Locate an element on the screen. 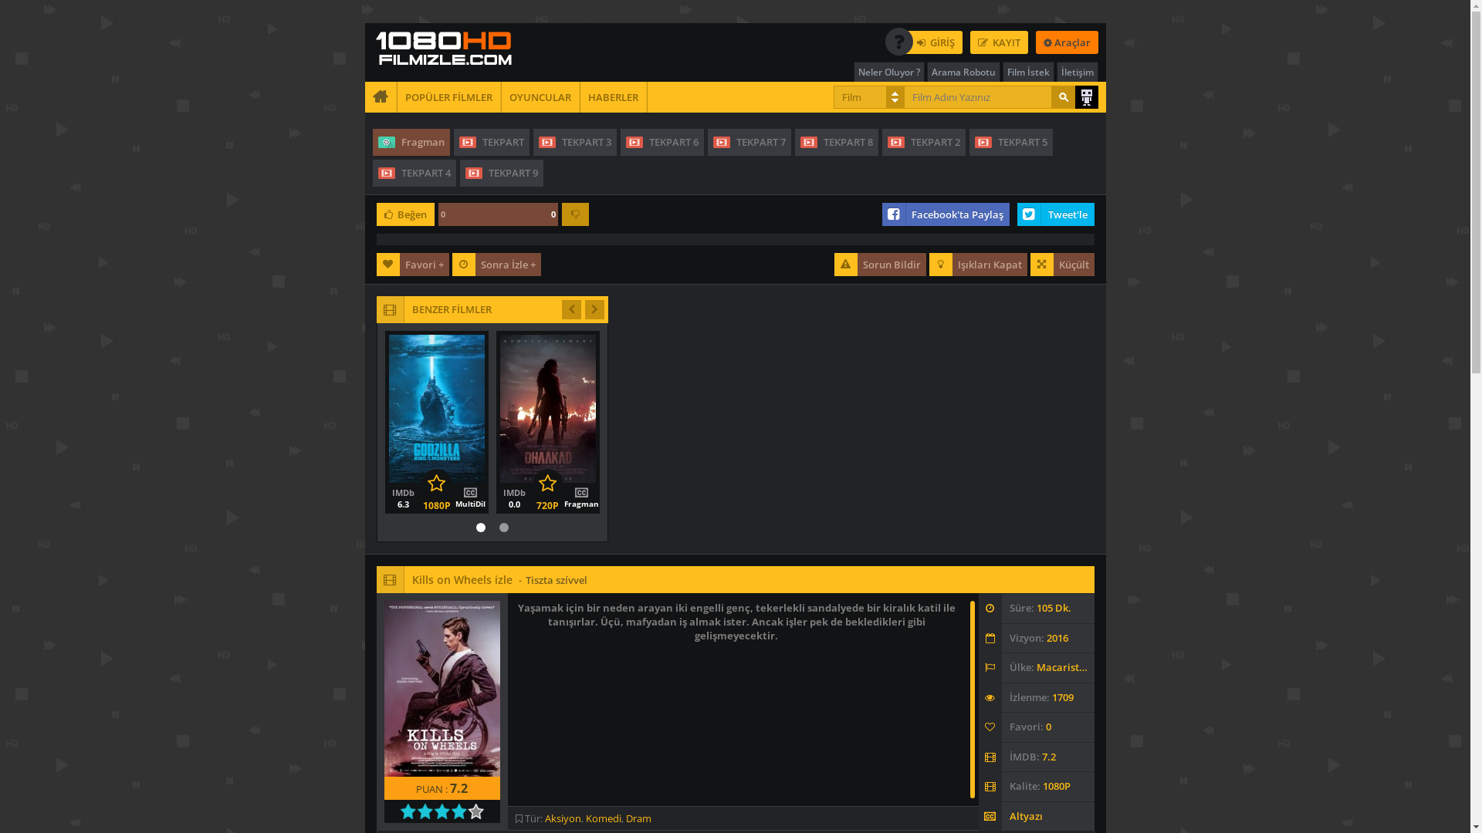 The height and width of the screenshot is (833, 1482). 4 is located at coordinates (429, 811).